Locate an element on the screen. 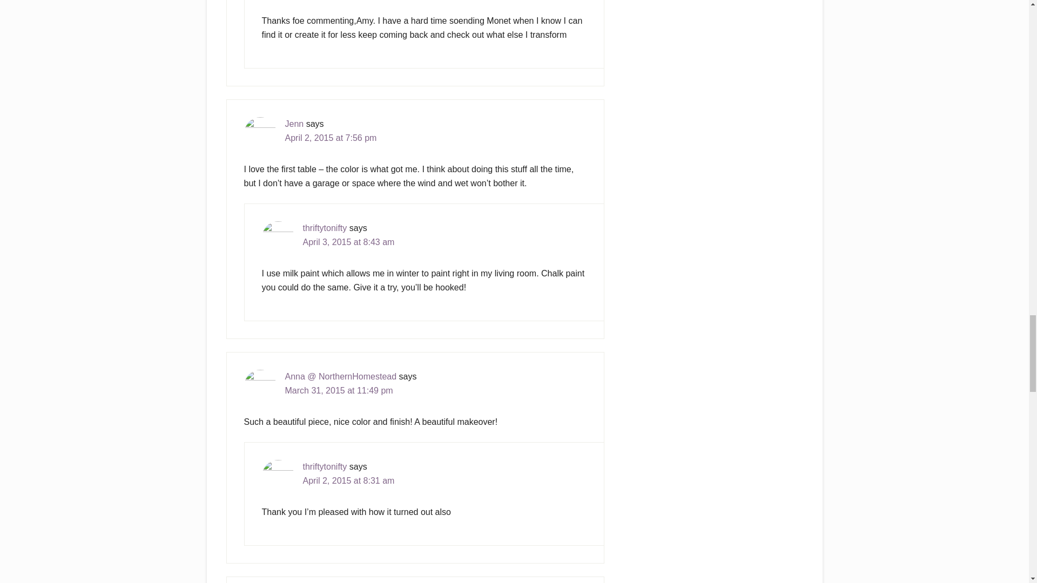 The height and width of the screenshot is (583, 1037). April 3, 2015 at 8:43 am is located at coordinates (348, 242).